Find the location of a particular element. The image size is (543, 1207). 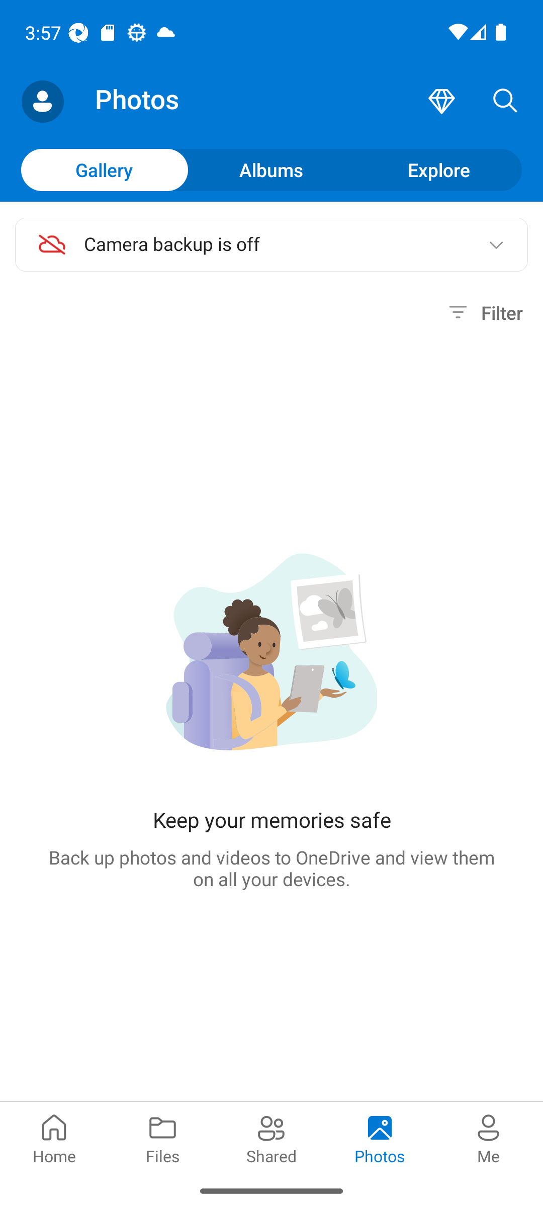

Me pivot Me is located at coordinates (489, 1138).